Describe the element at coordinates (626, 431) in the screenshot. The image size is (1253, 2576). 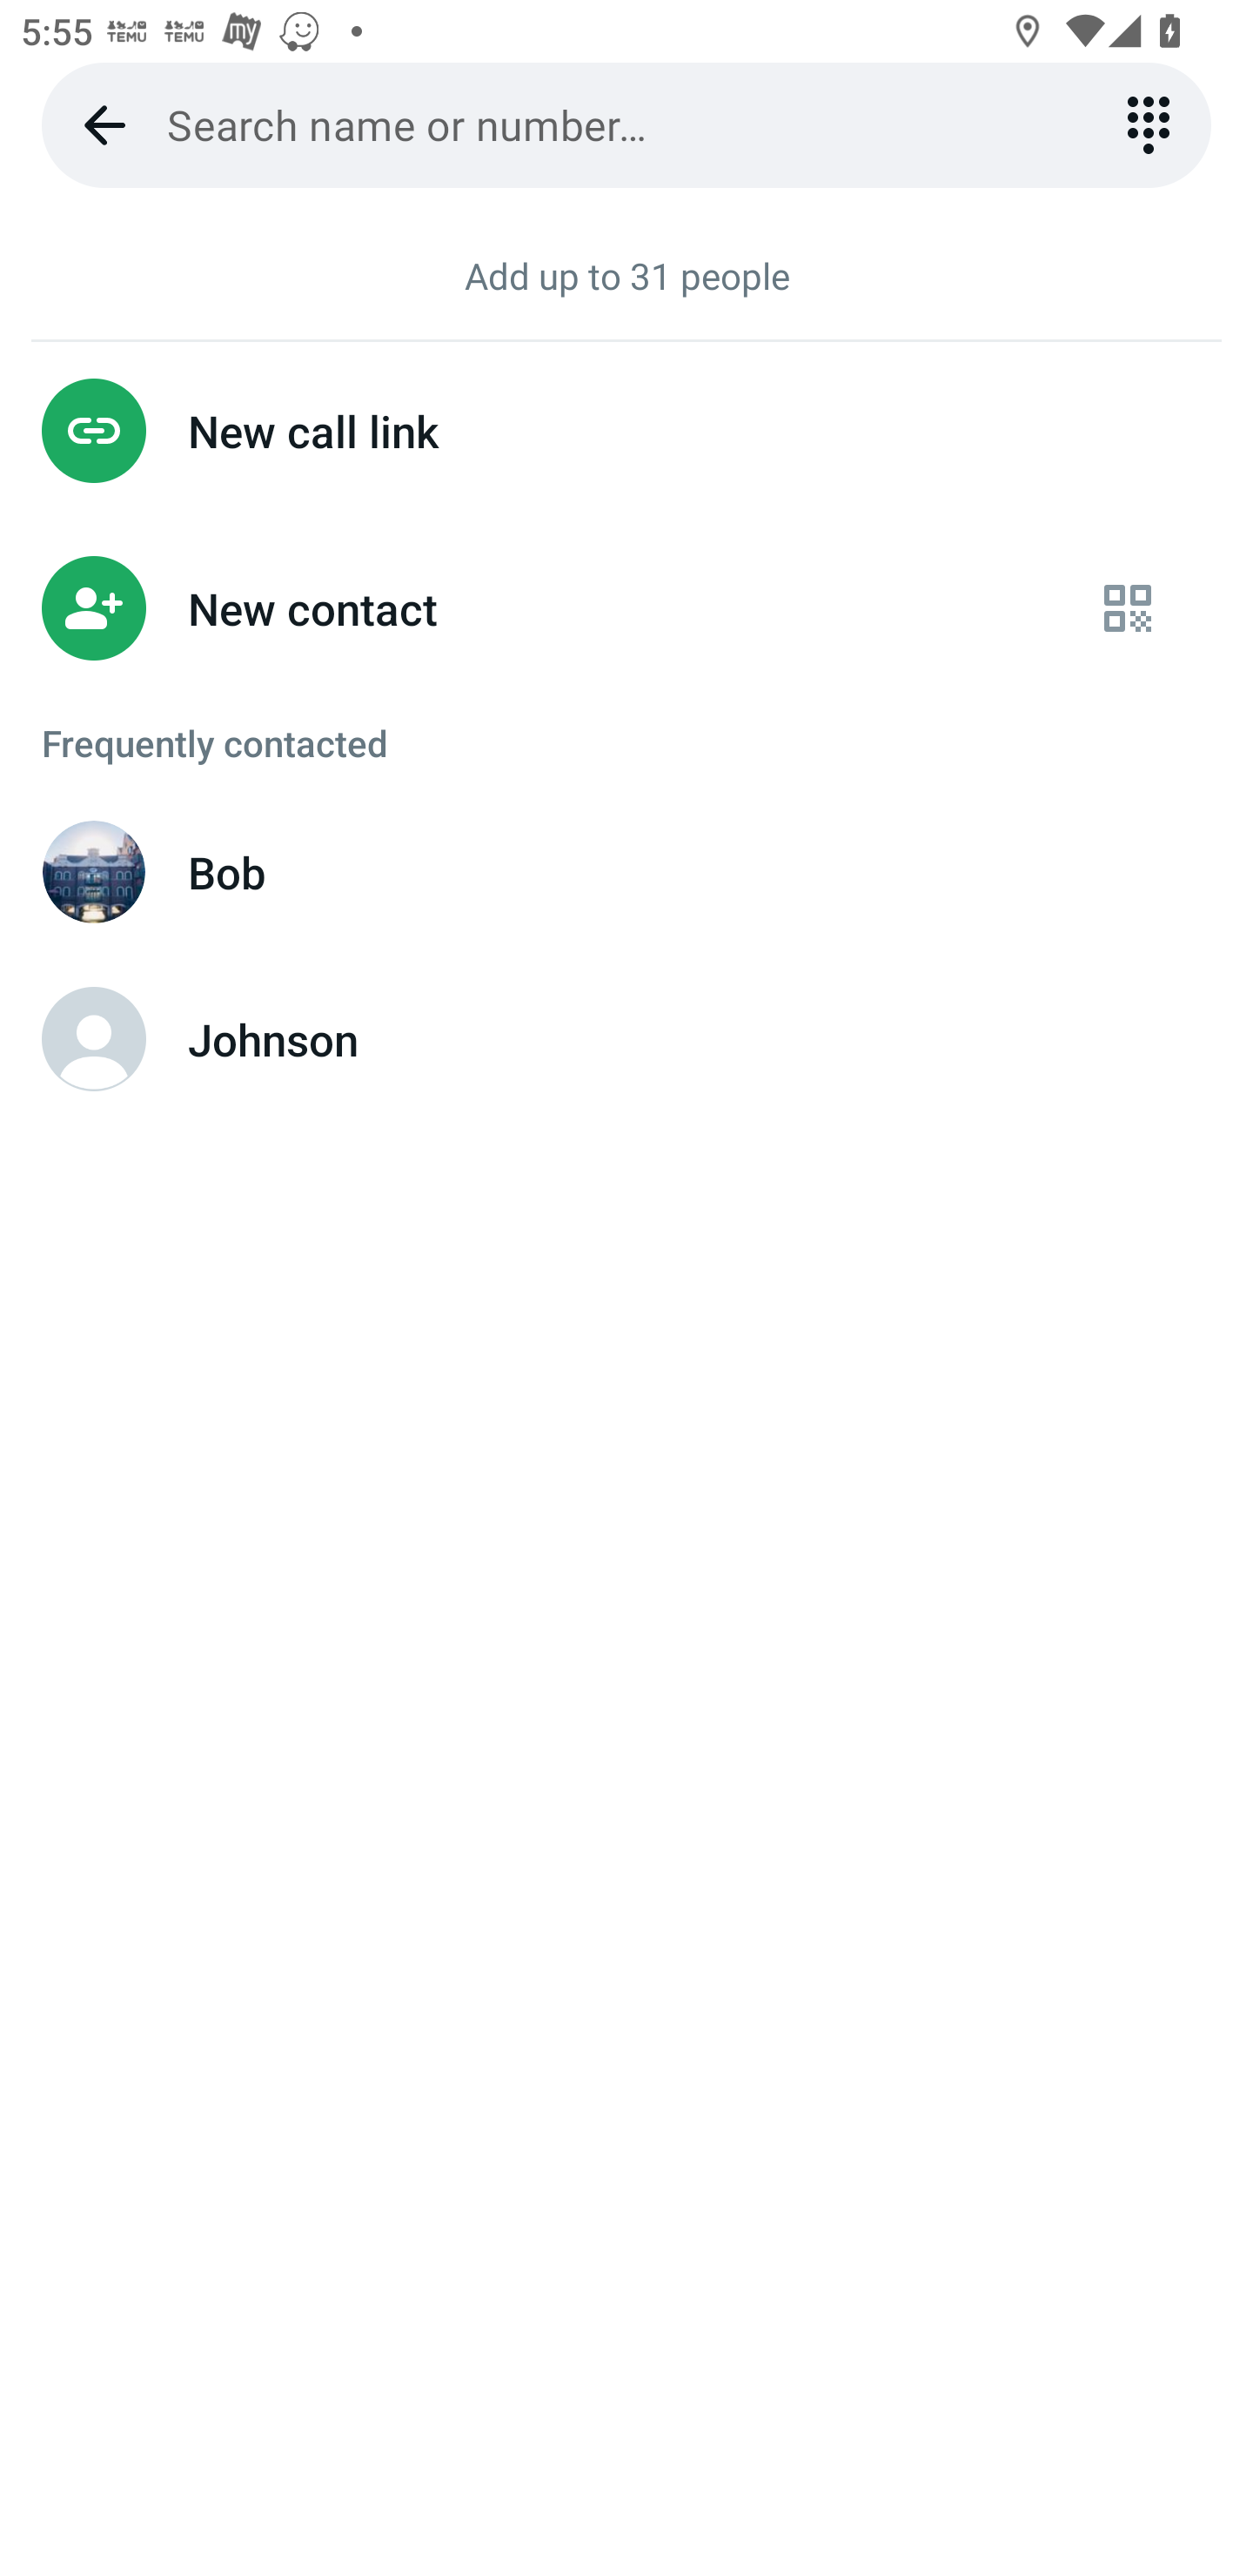
I see `New call link` at that location.